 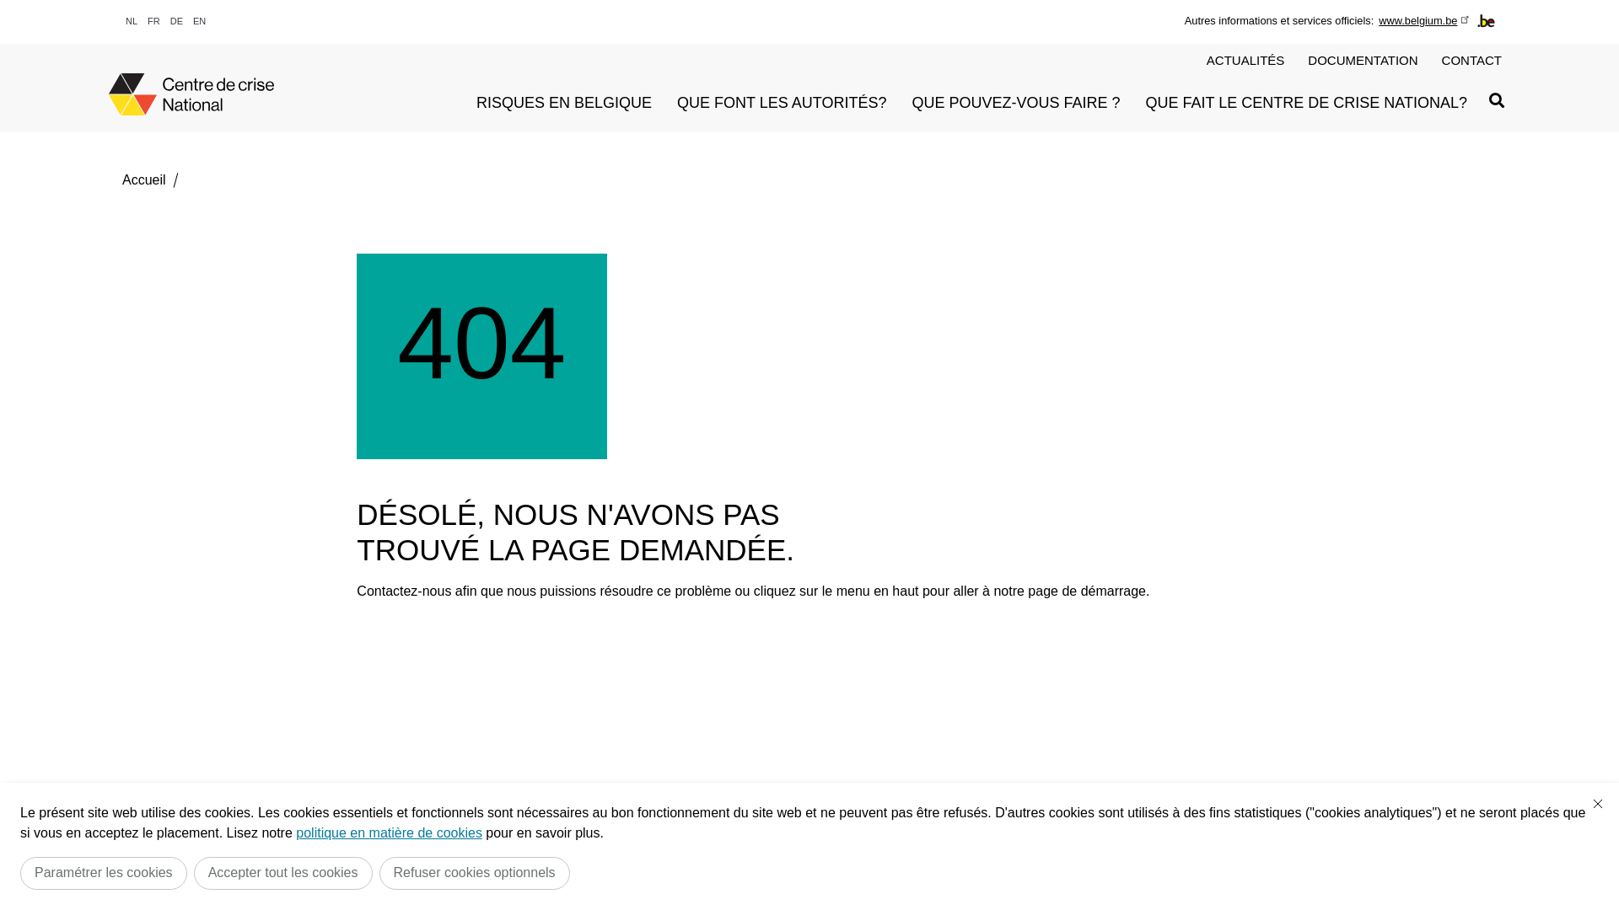 I want to click on Conditions d'utilisation, so click(x=177, y=880).